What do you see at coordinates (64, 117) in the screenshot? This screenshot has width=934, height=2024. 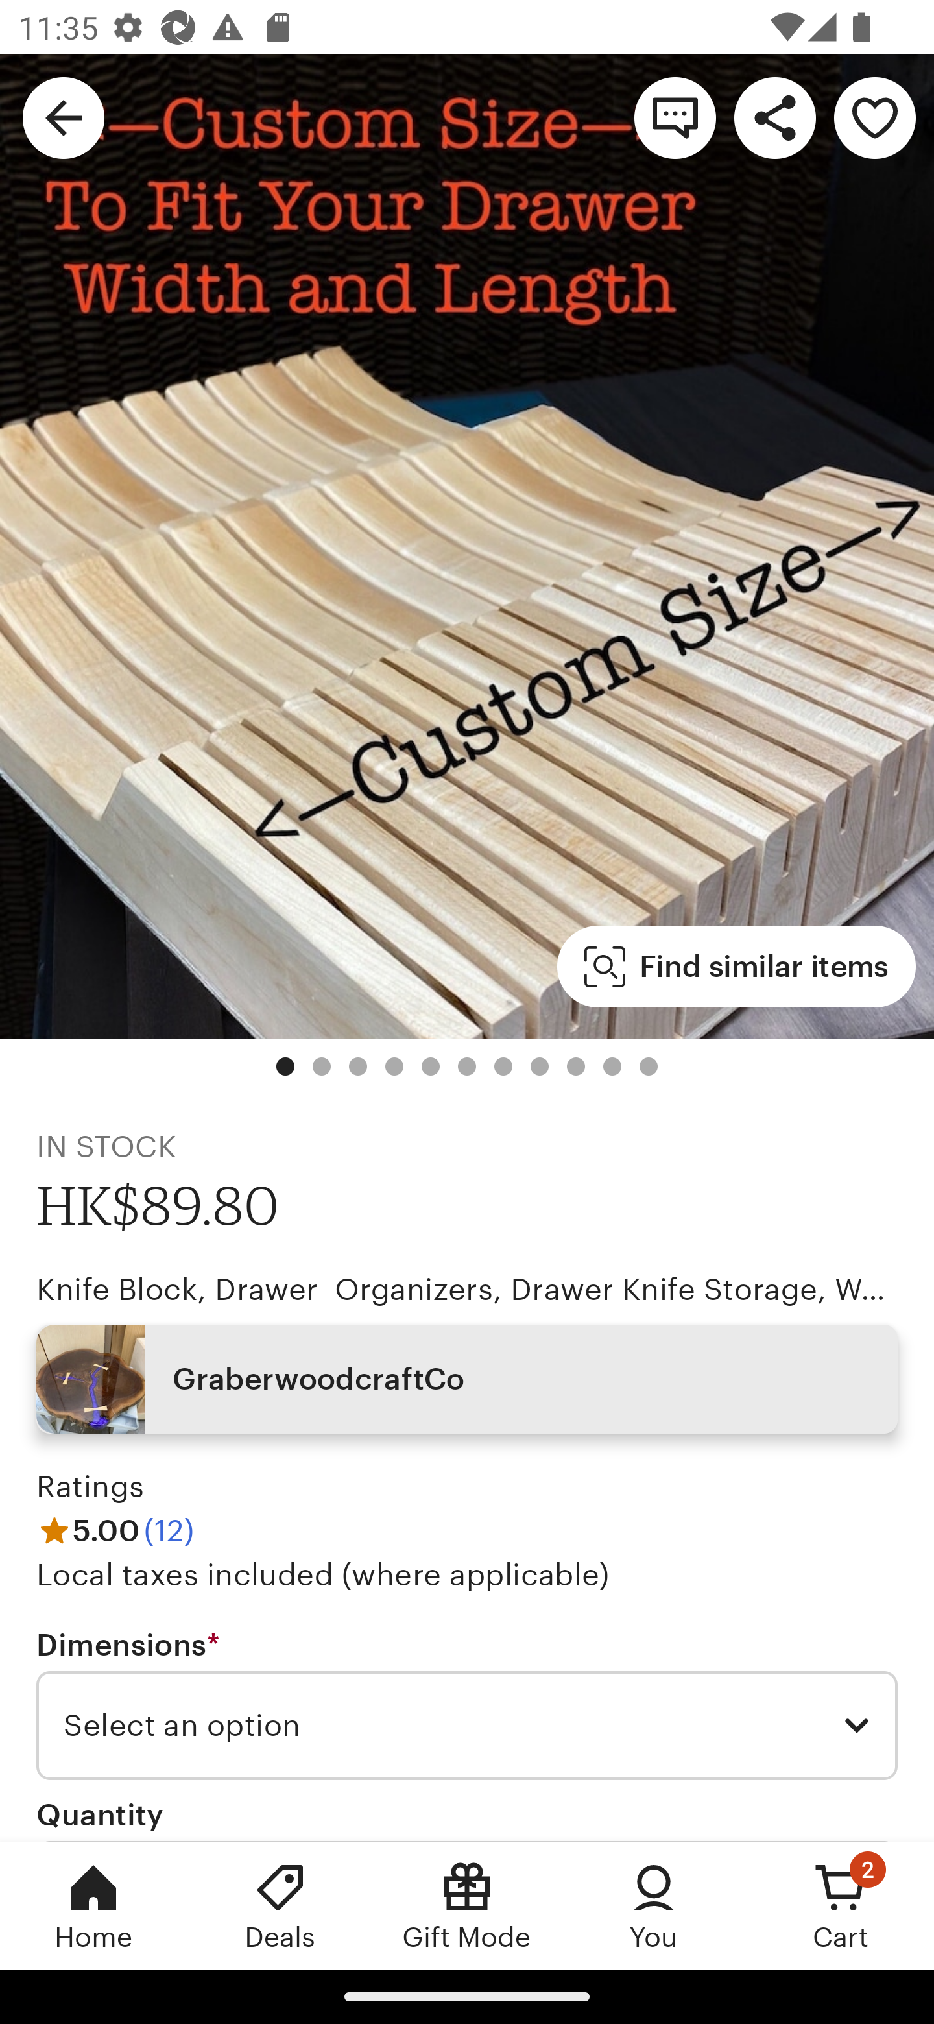 I see `Navigate up` at bounding box center [64, 117].